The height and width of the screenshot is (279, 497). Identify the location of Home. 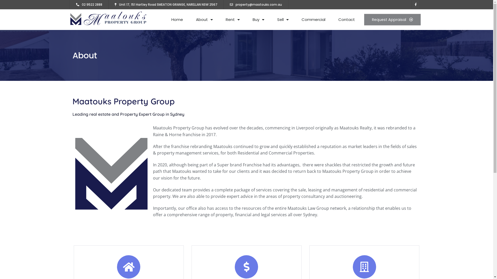
(177, 20).